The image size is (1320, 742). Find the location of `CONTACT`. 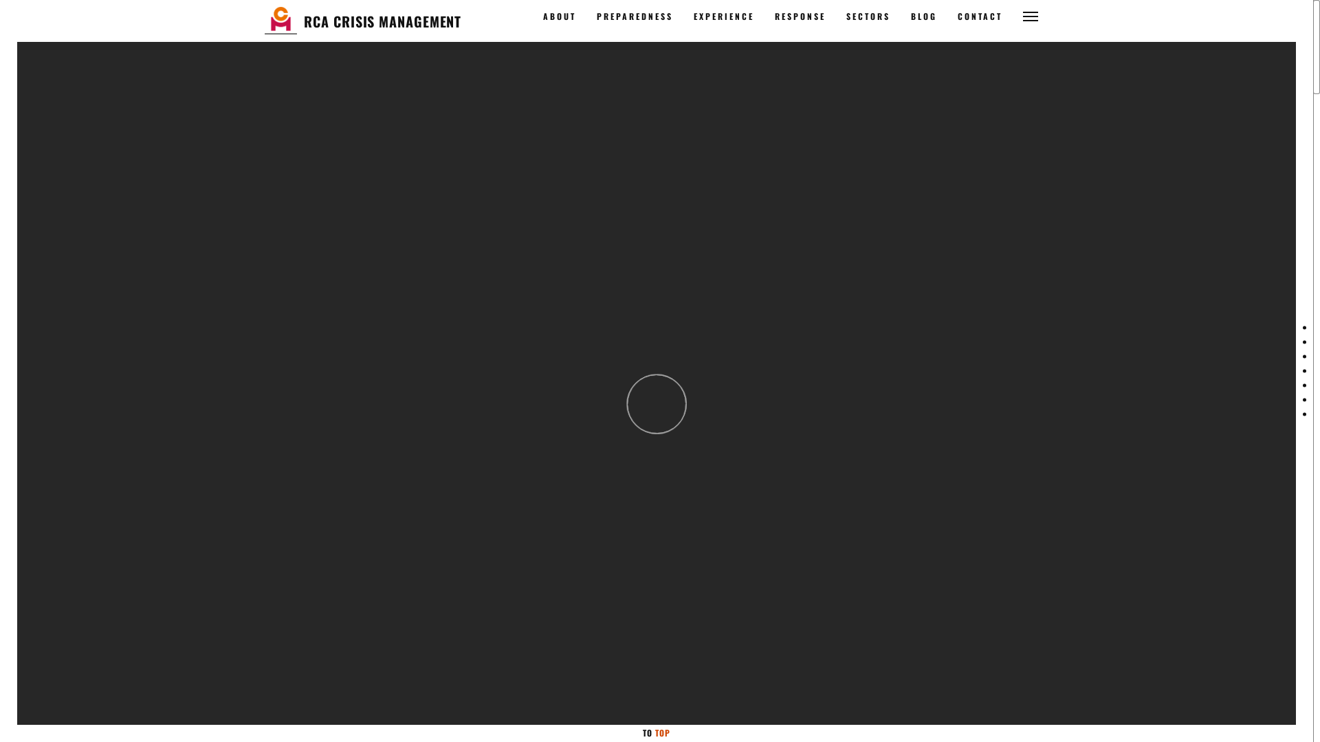

CONTACT is located at coordinates (980, 16).